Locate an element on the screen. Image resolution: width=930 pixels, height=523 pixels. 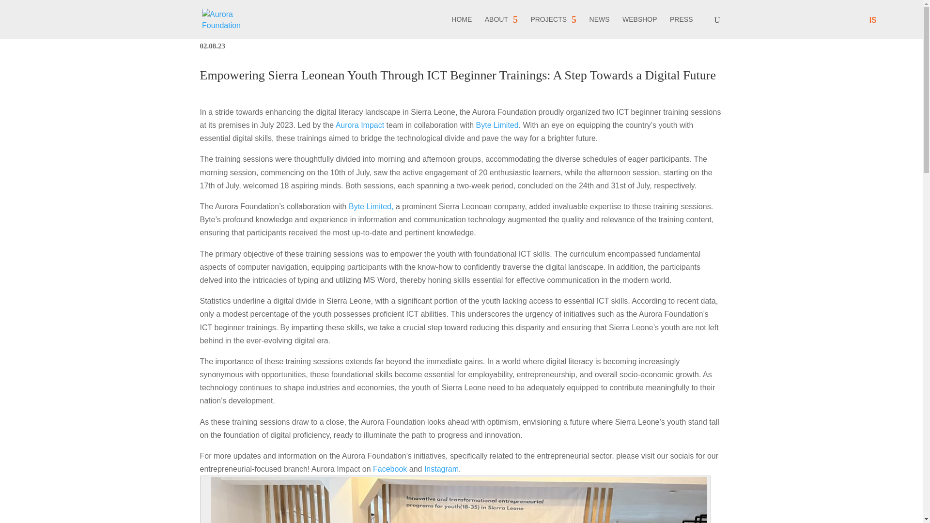
Facebook is located at coordinates (389, 469).